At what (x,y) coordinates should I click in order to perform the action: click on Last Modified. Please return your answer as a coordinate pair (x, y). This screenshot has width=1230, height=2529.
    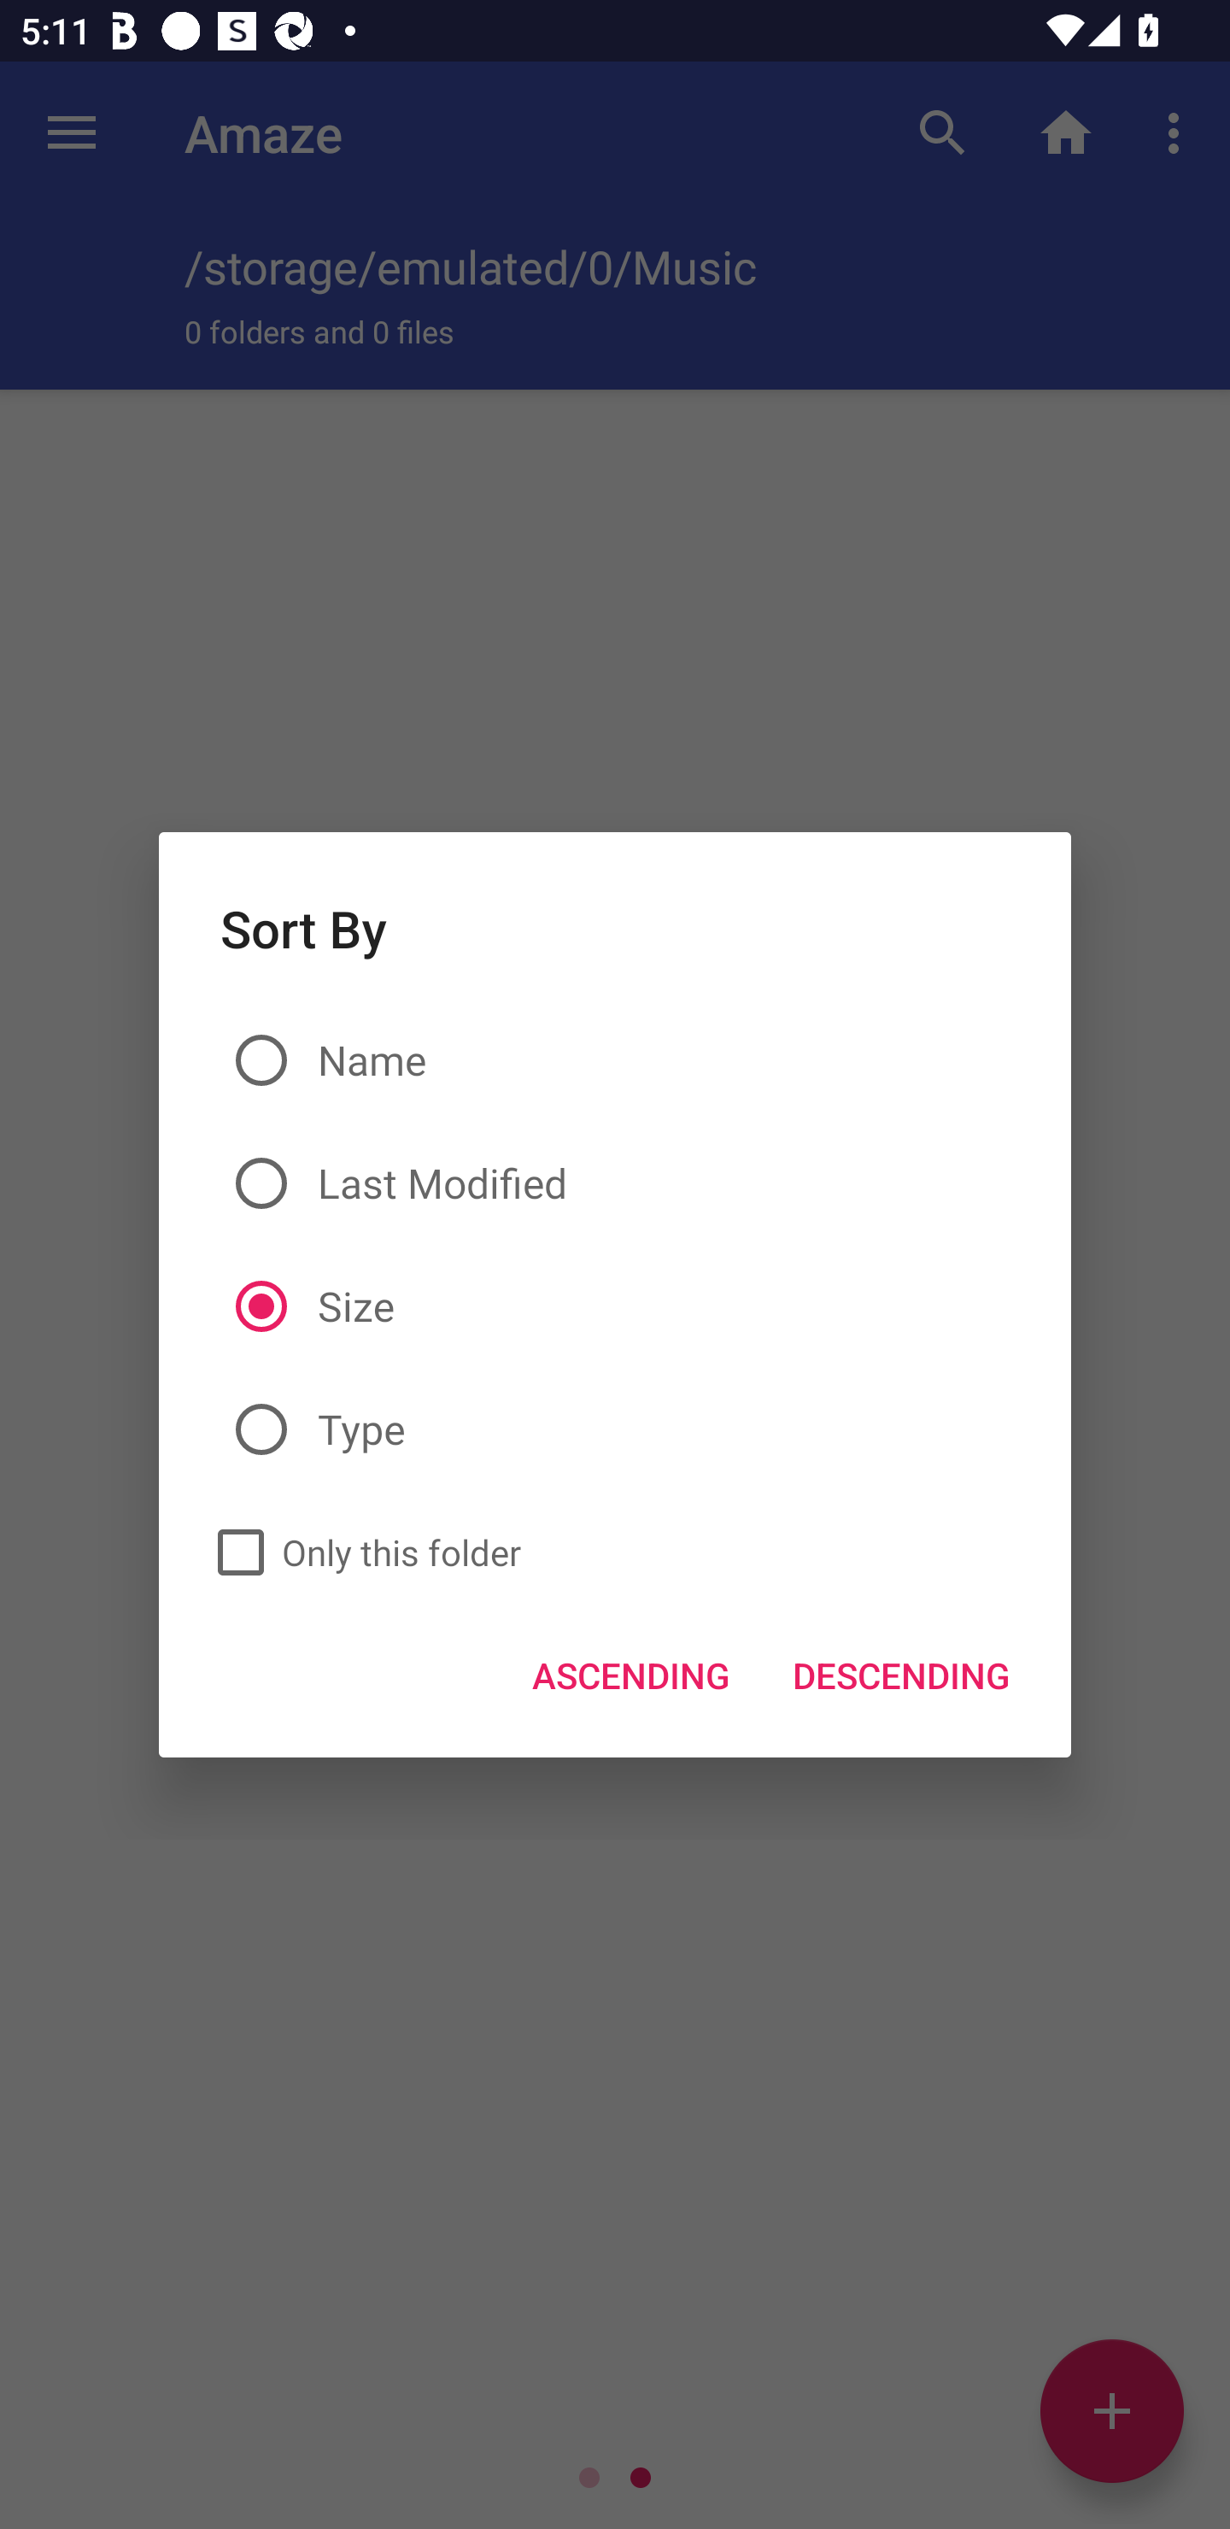
    Looking at the image, I should click on (615, 1183).